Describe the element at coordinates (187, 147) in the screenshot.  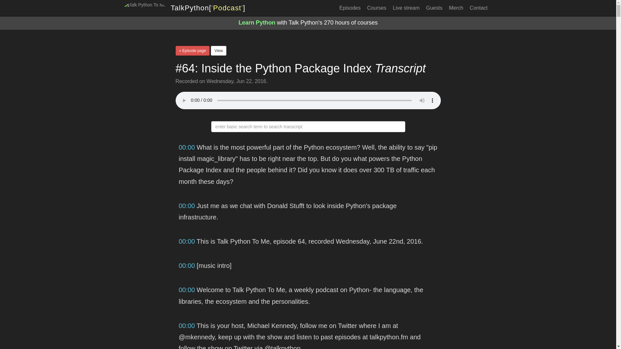
I see `00:00` at that location.